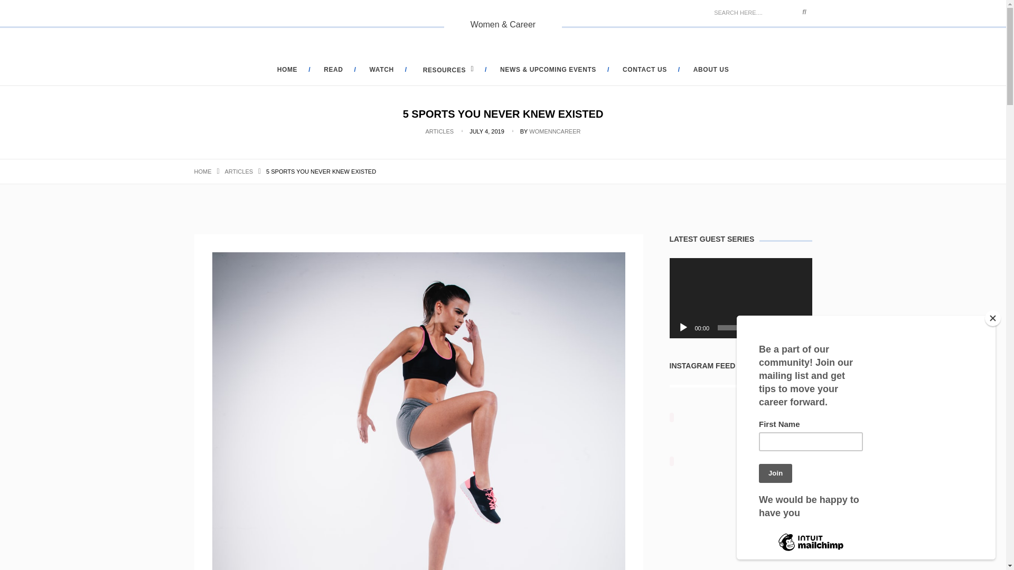 The height and width of the screenshot is (570, 1014). I want to click on Browse to: Home, so click(203, 171).